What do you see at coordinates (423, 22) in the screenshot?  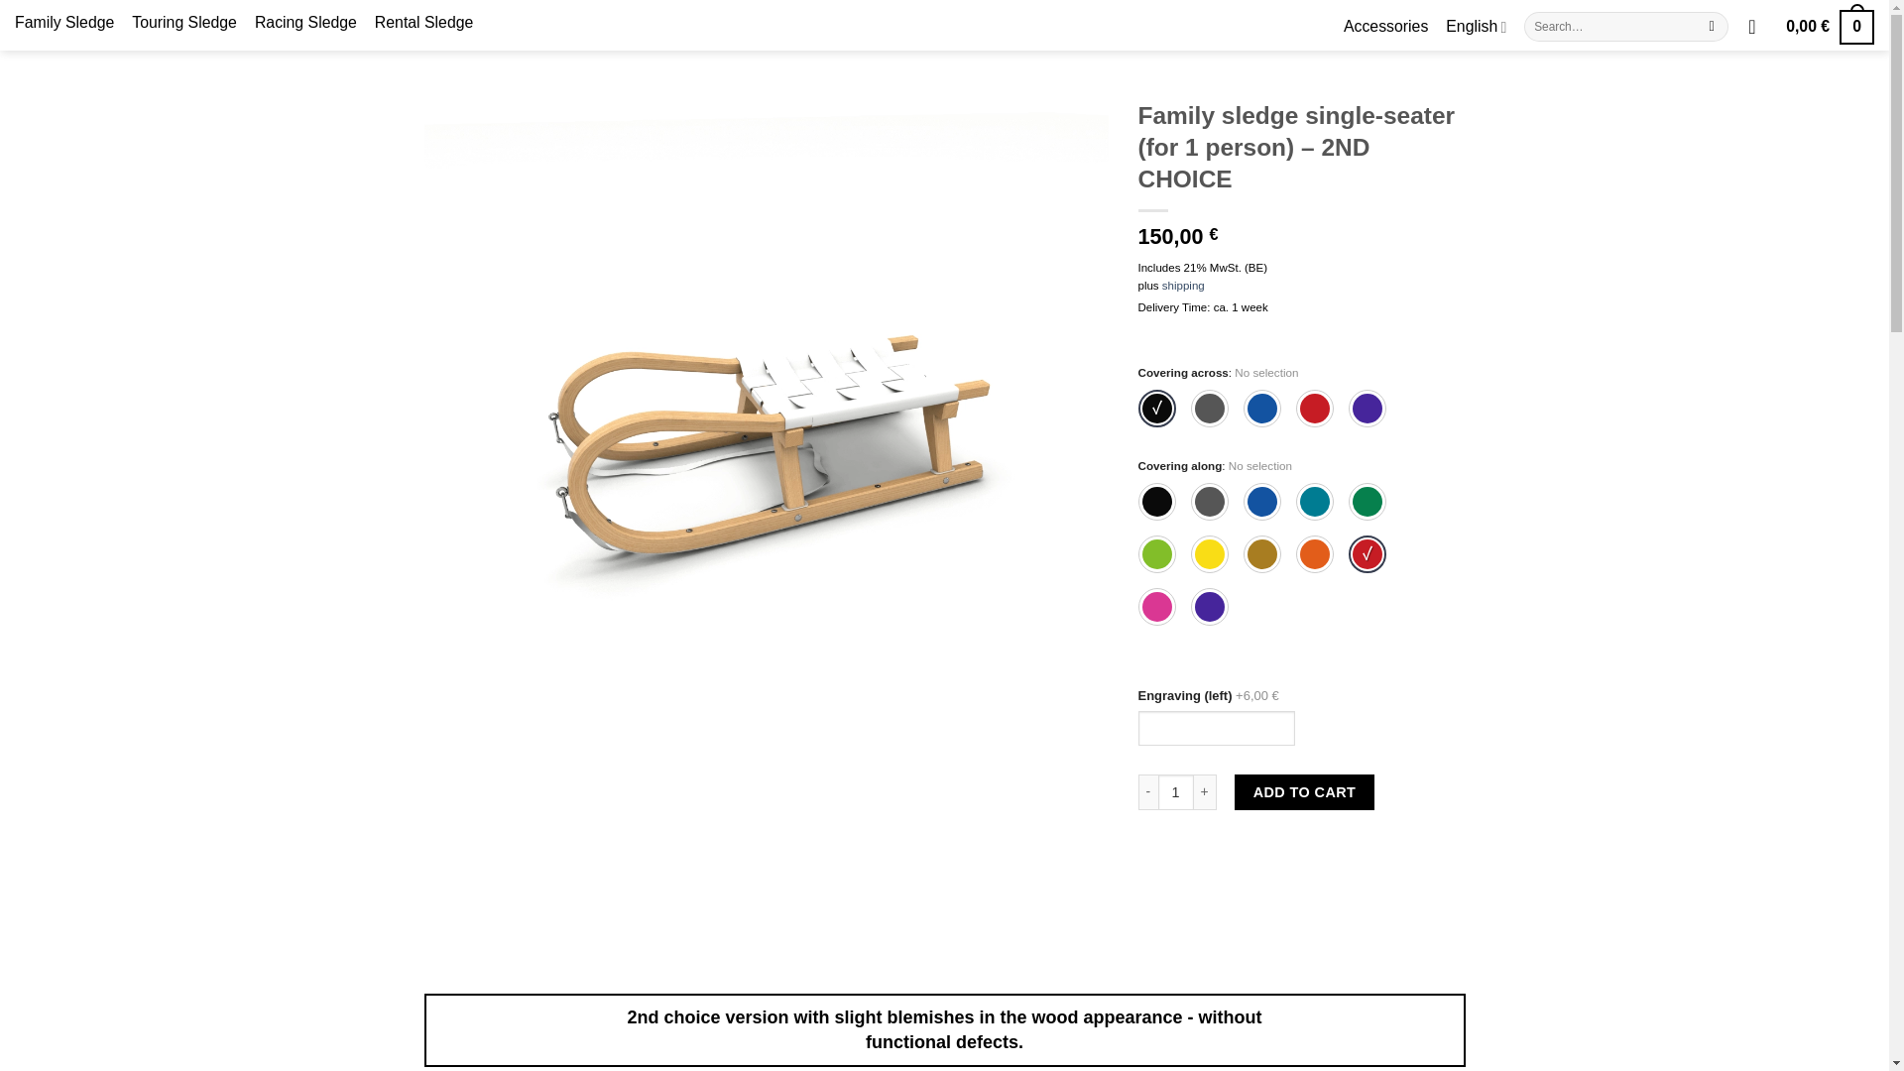 I see `Rental Sledge` at bounding box center [423, 22].